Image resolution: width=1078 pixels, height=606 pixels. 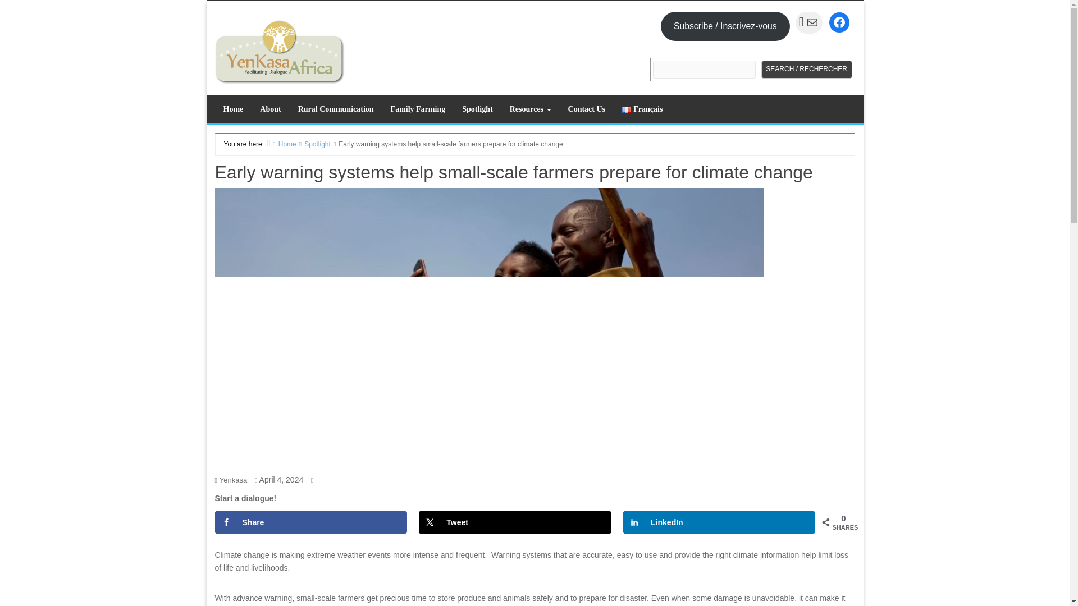 What do you see at coordinates (418, 109) in the screenshot?
I see `Family Farming` at bounding box center [418, 109].